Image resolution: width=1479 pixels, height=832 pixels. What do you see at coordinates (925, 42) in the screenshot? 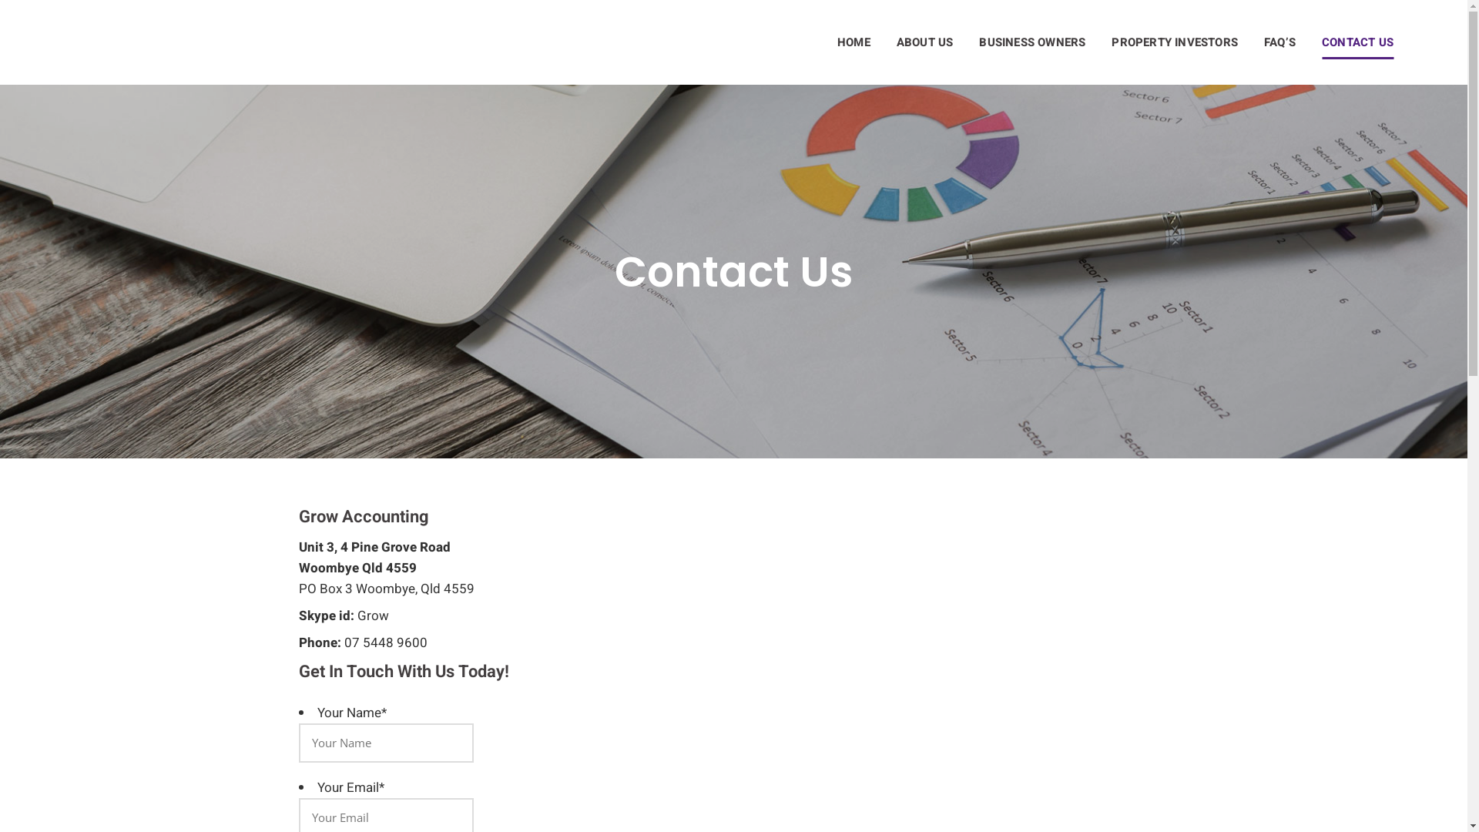
I see `ABOUT US` at bounding box center [925, 42].